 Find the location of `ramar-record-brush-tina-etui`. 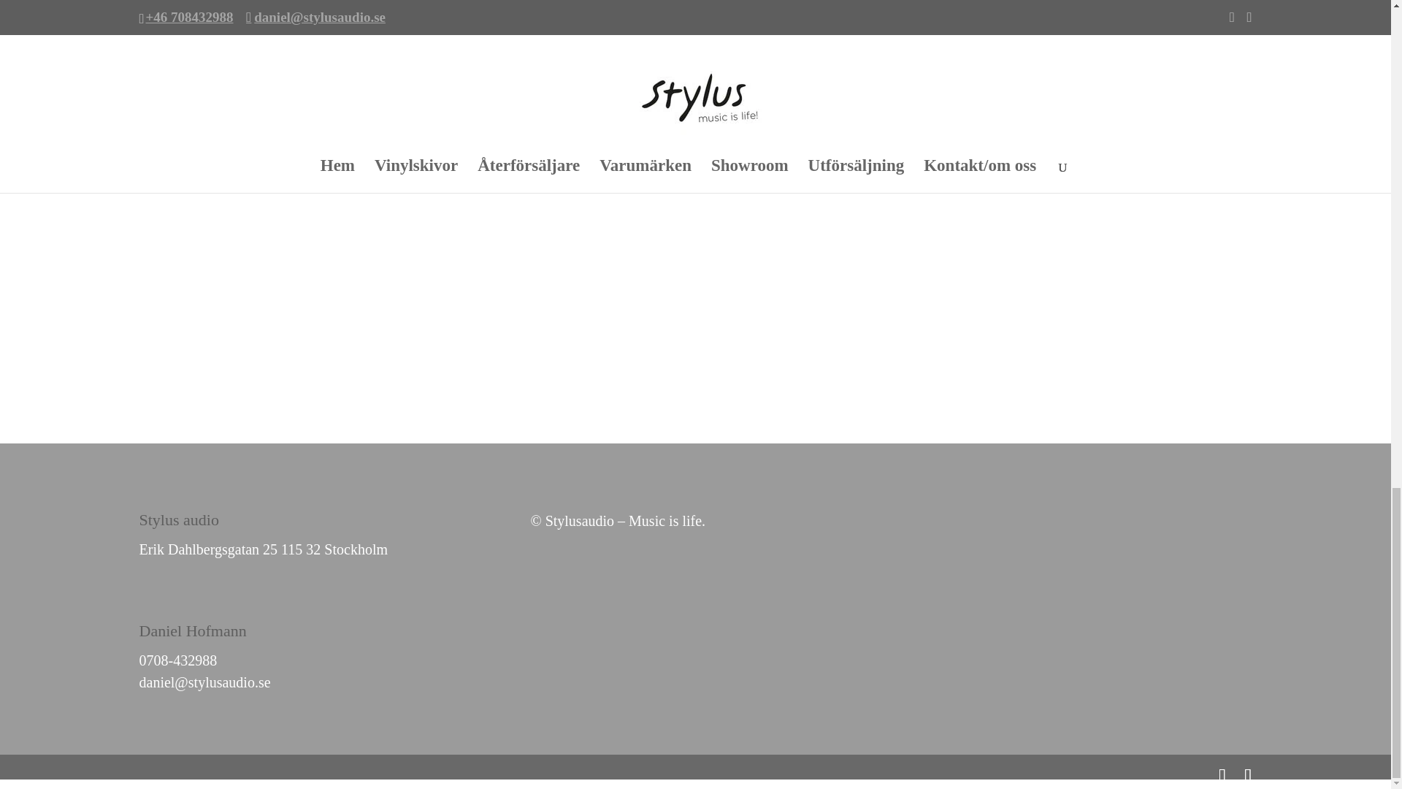

ramar-record-brush-tina-etui is located at coordinates (402, 17).